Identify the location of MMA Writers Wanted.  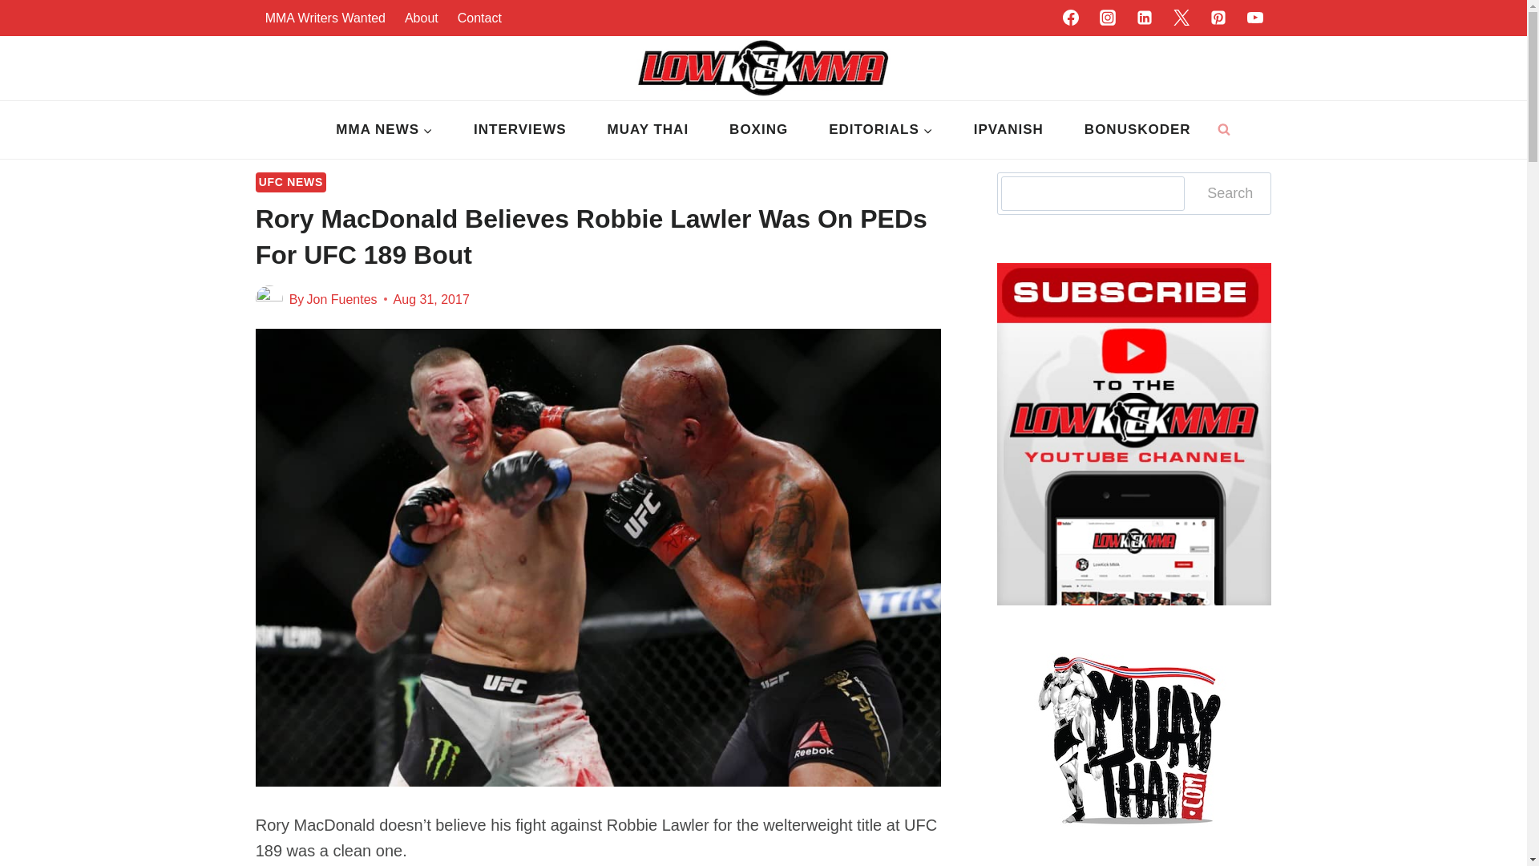
(325, 18).